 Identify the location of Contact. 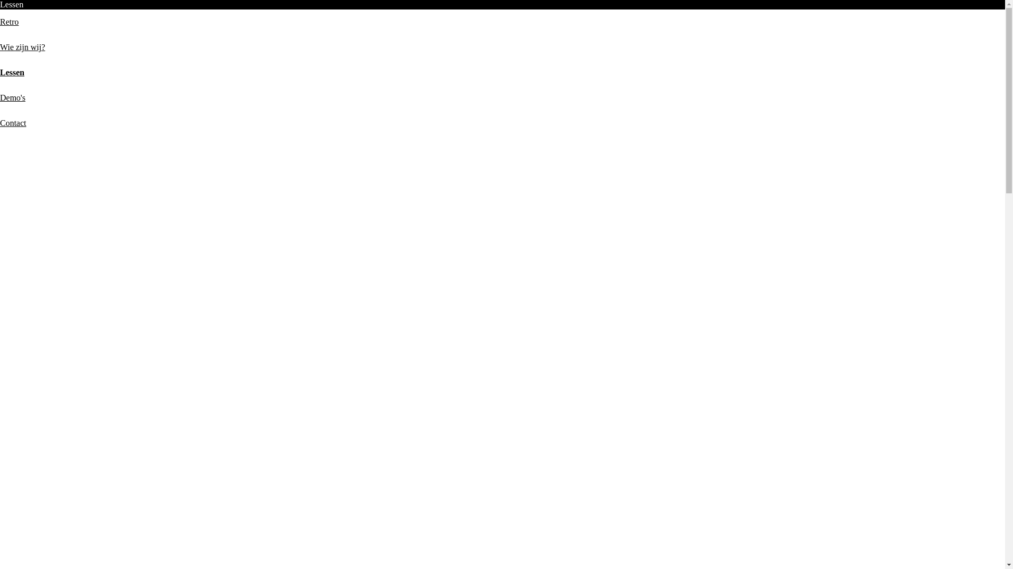
(13, 123).